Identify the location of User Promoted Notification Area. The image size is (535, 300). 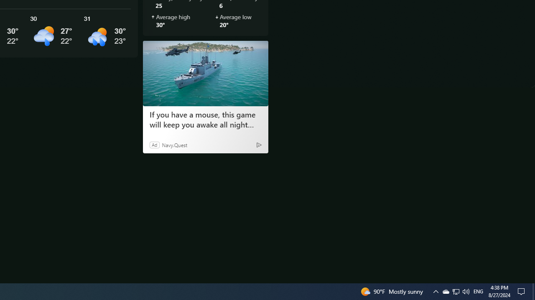
(446, 292).